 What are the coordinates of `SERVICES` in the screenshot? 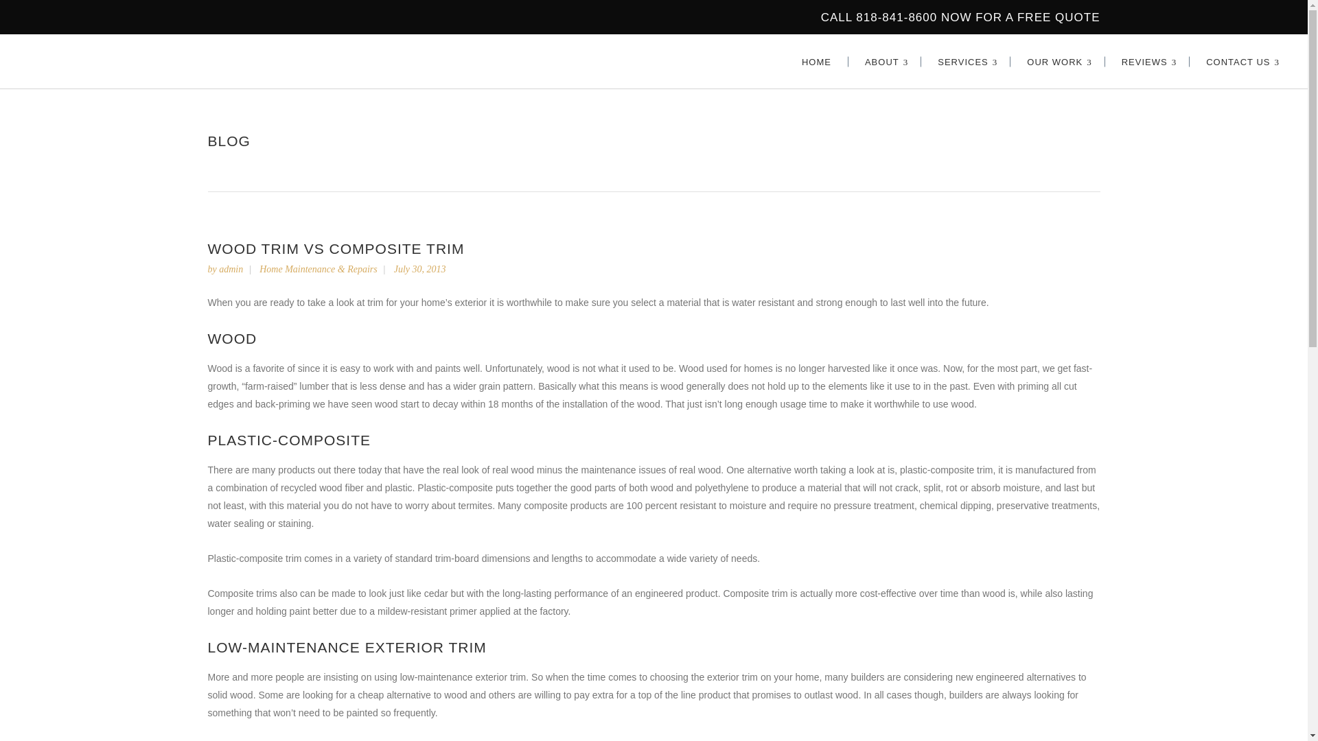 It's located at (966, 60).